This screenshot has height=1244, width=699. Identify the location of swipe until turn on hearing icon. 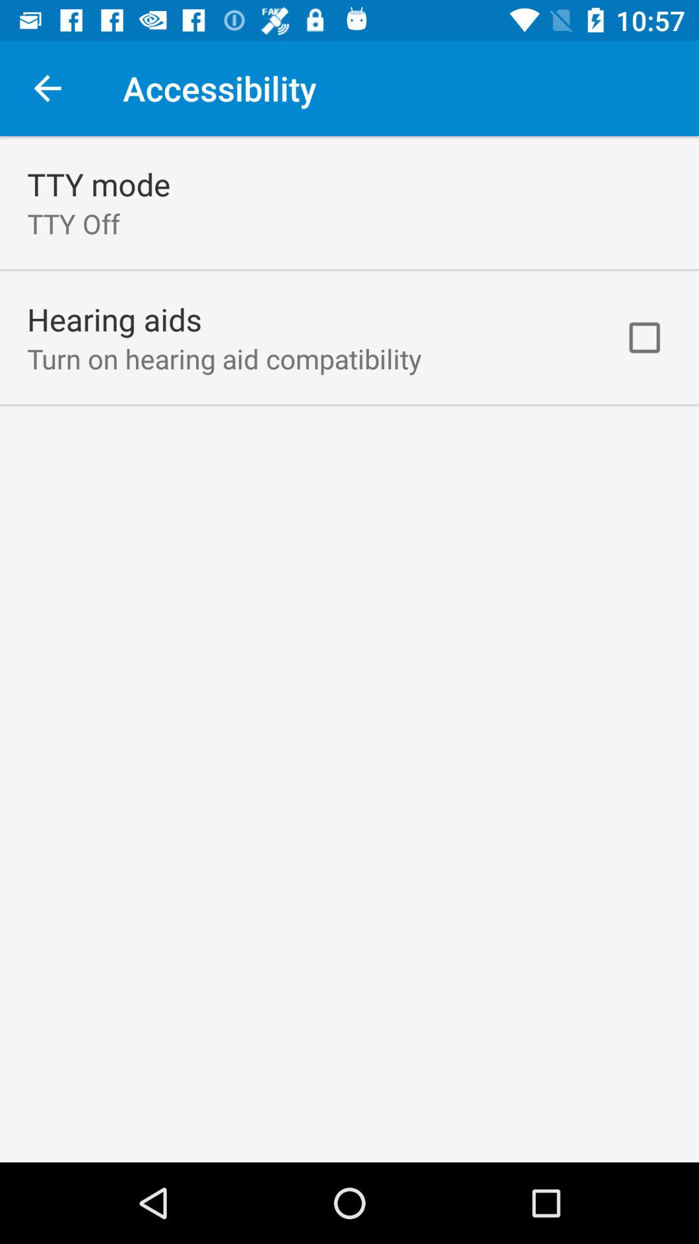
(224, 358).